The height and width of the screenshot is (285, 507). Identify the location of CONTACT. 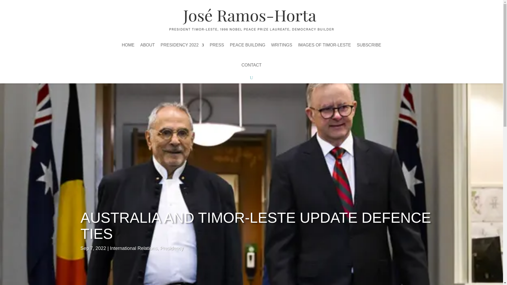
(251, 65).